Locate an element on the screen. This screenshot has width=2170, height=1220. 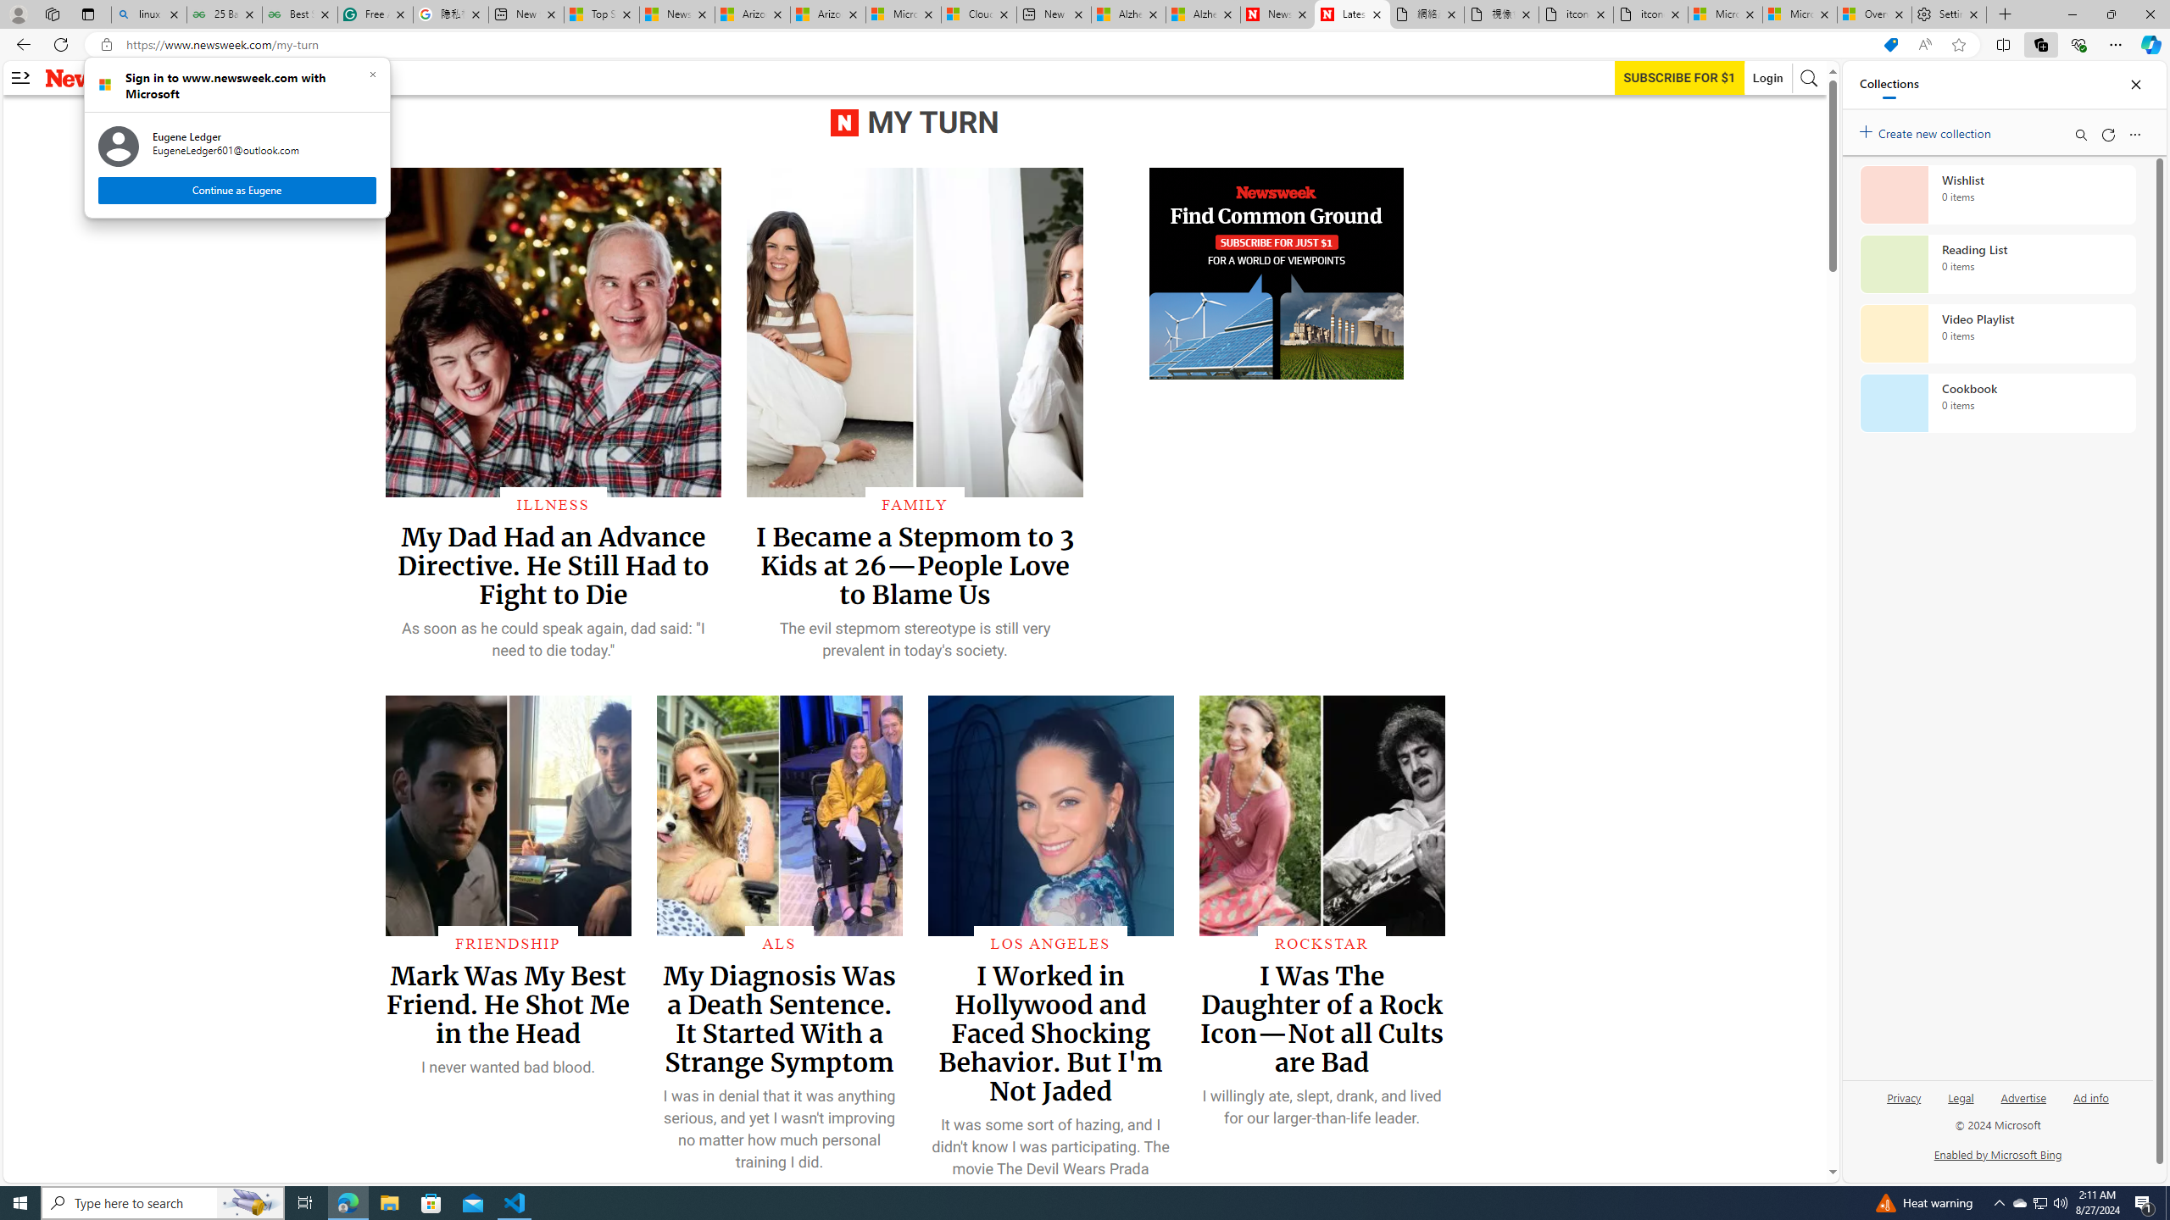
Legal is located at coordinates (1961, 1096).